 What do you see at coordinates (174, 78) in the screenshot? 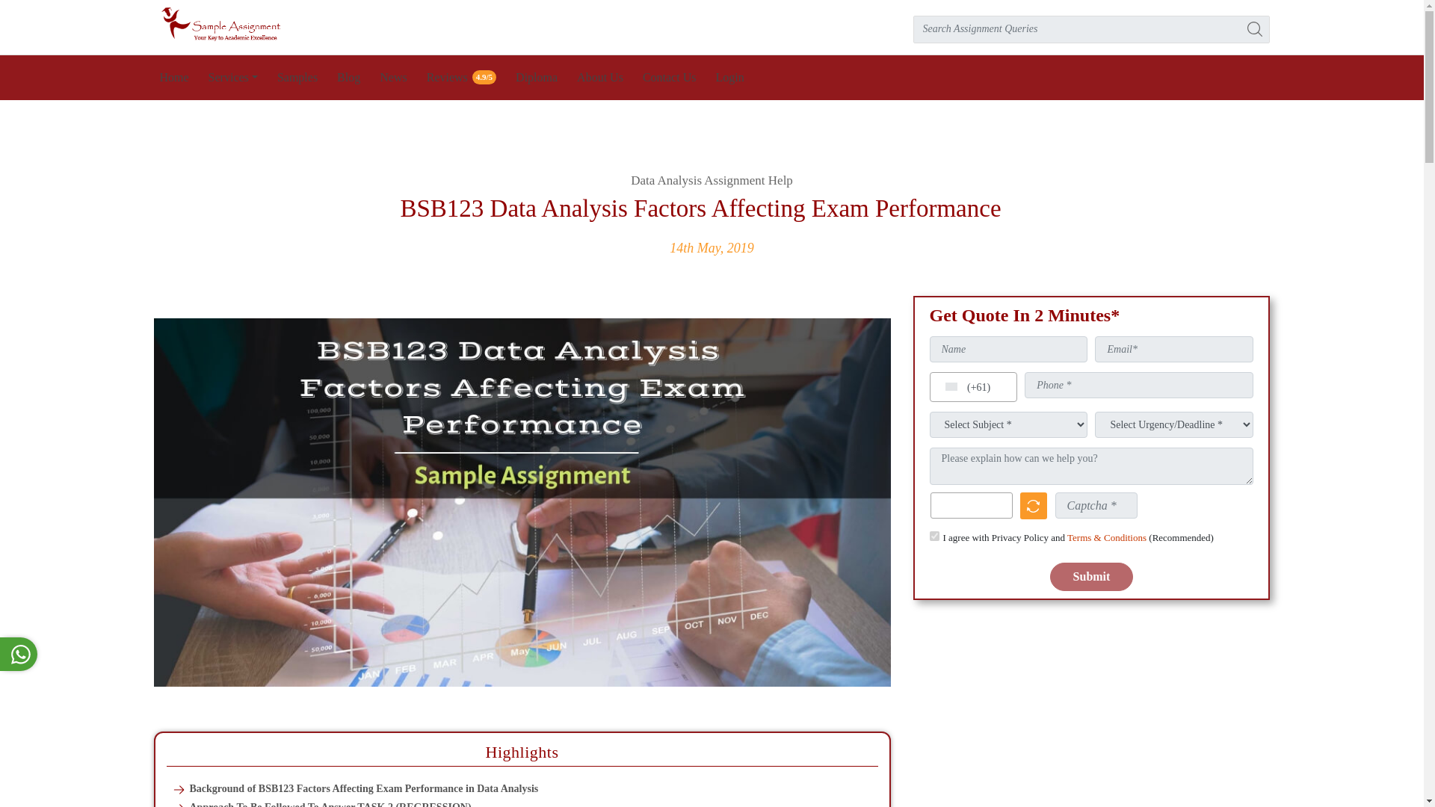
I see `Home` at bounding box center [174, 78].